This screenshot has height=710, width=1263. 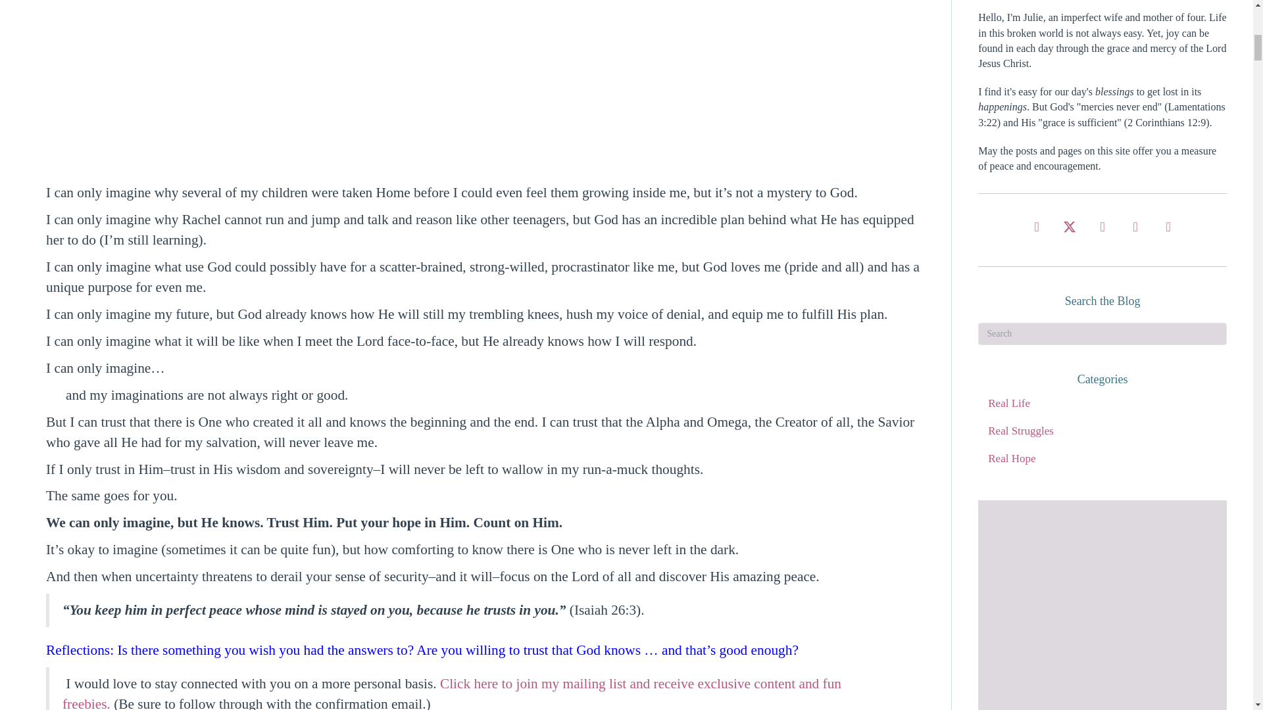 I want to click on Type and press Enter to search., so click(x=1102, y=334).